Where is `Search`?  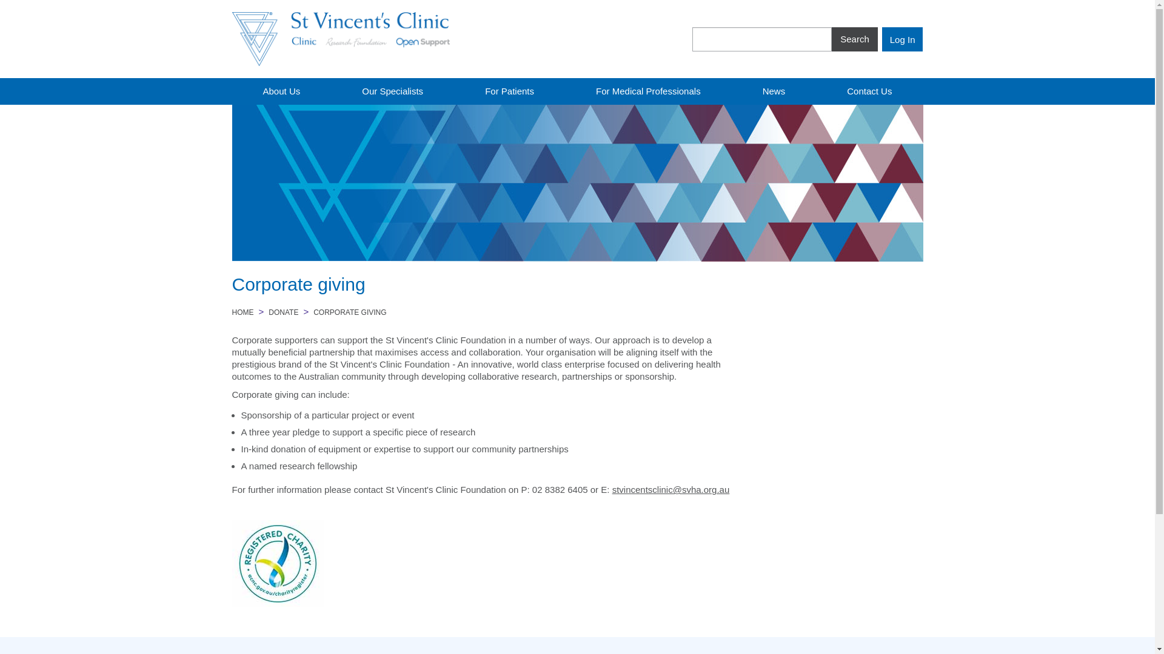
Search is located at coordinates (855, 39).